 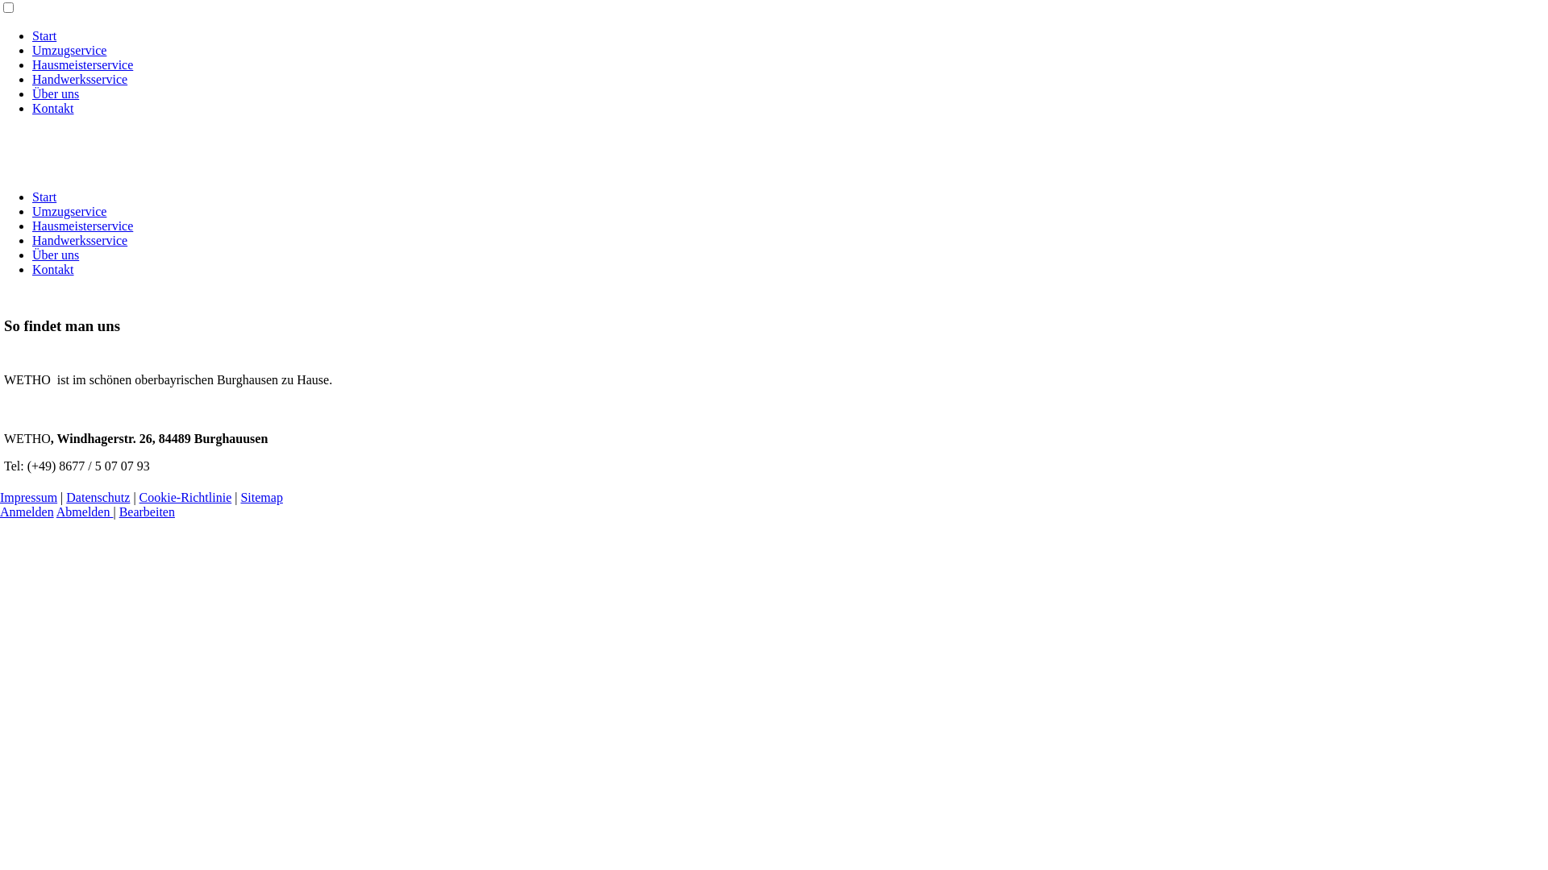 I want to click on Anmelden, so click(x=27, y=512).